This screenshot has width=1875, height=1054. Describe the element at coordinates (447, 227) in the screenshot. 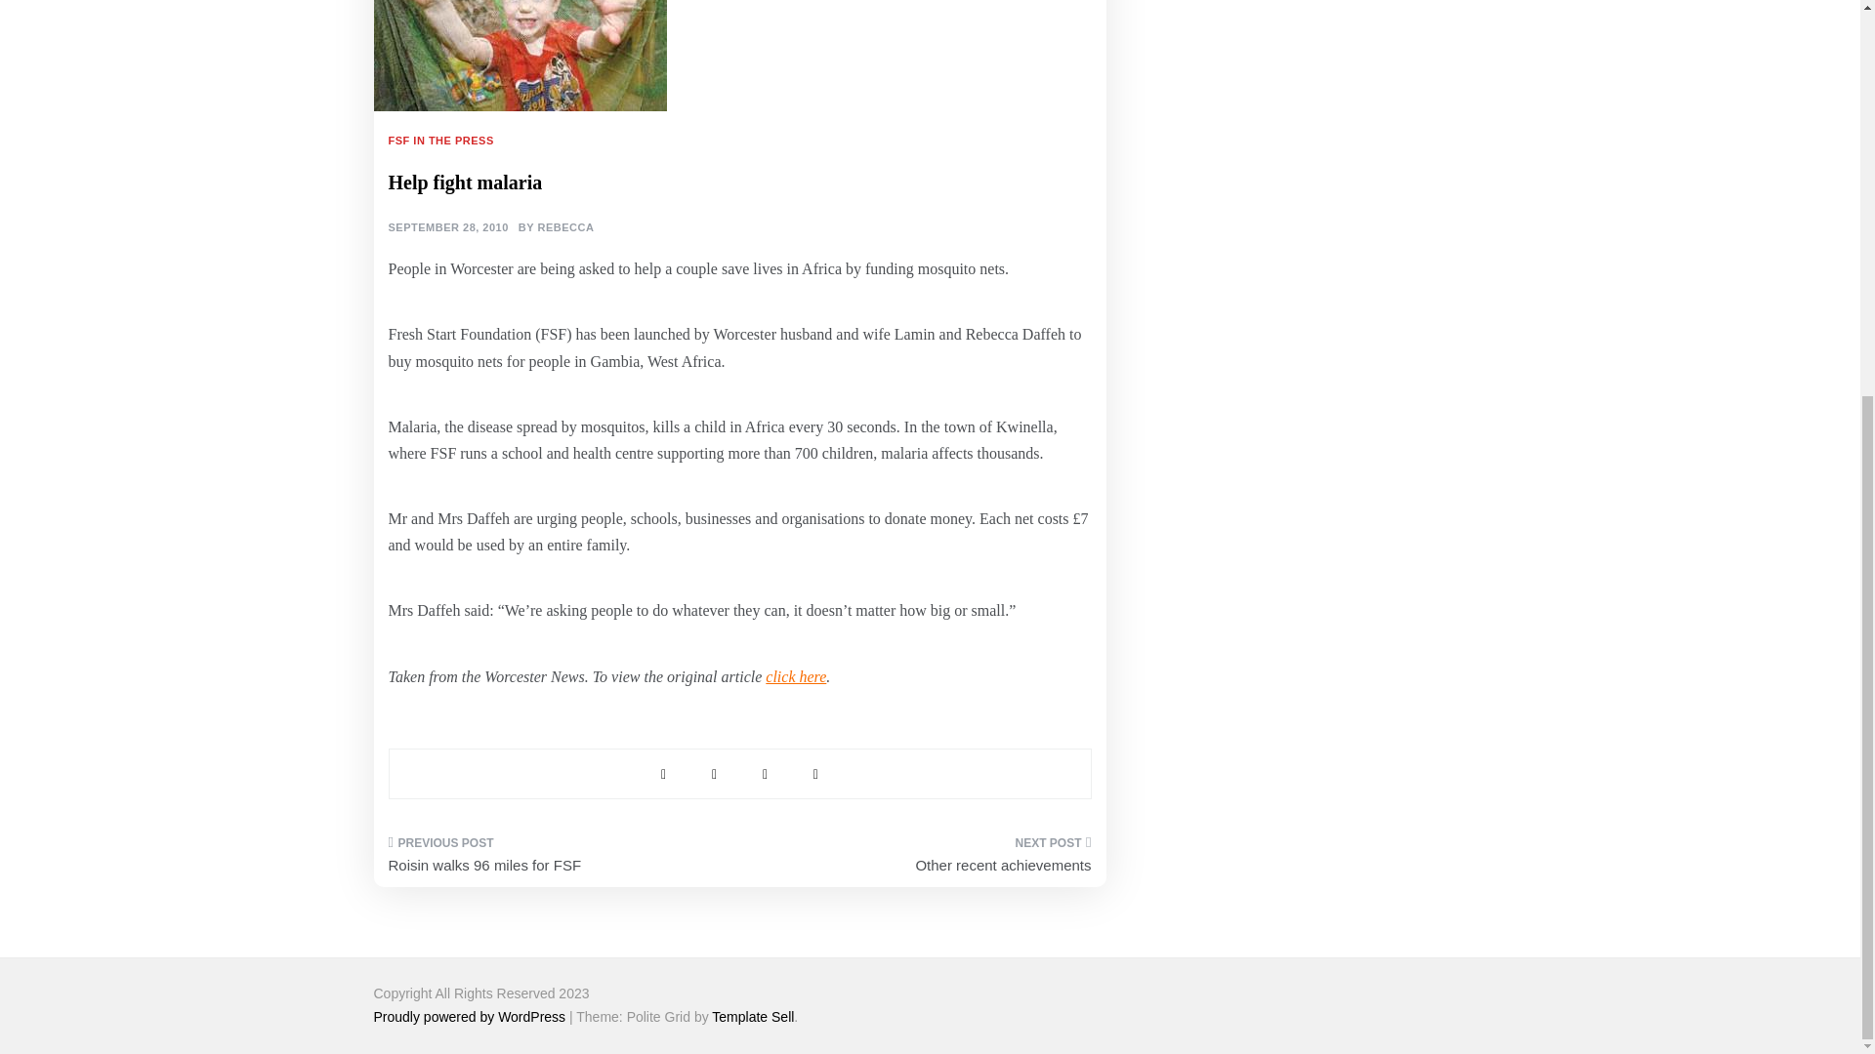

I see `SEPTEMBER 28, 2010` at that location.